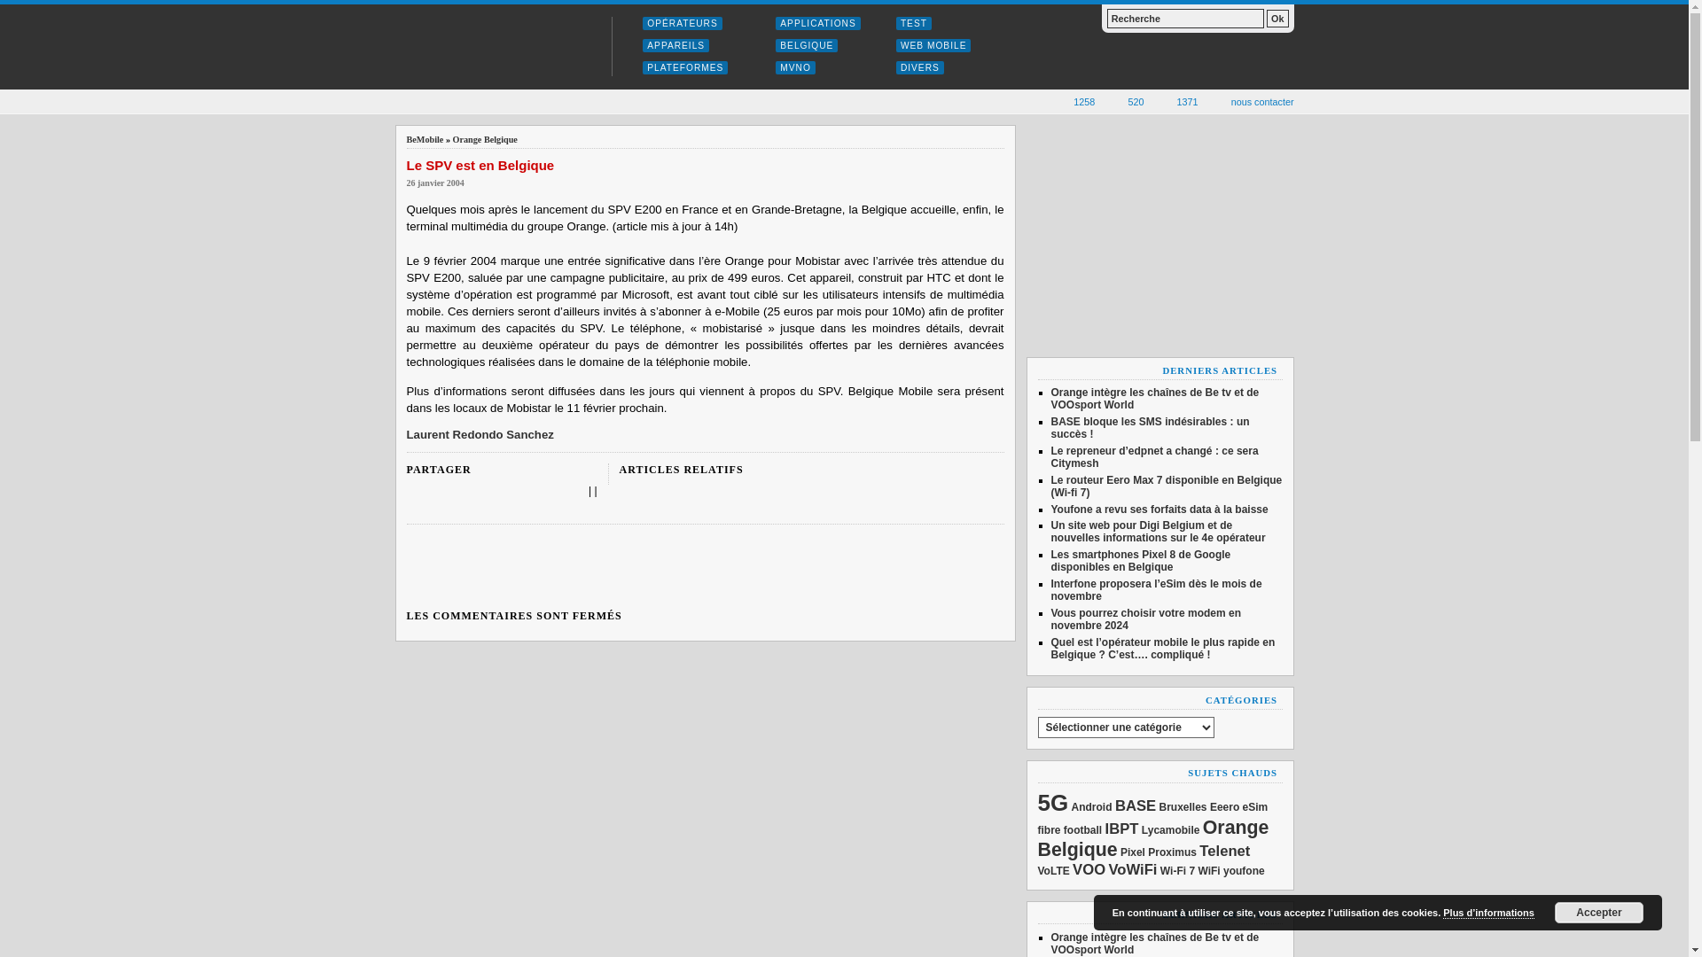 This screenshot has height=957, width=1702. Describe the element at coordinates (1089, 870) in the screenshot. I see `VOO` at that location.